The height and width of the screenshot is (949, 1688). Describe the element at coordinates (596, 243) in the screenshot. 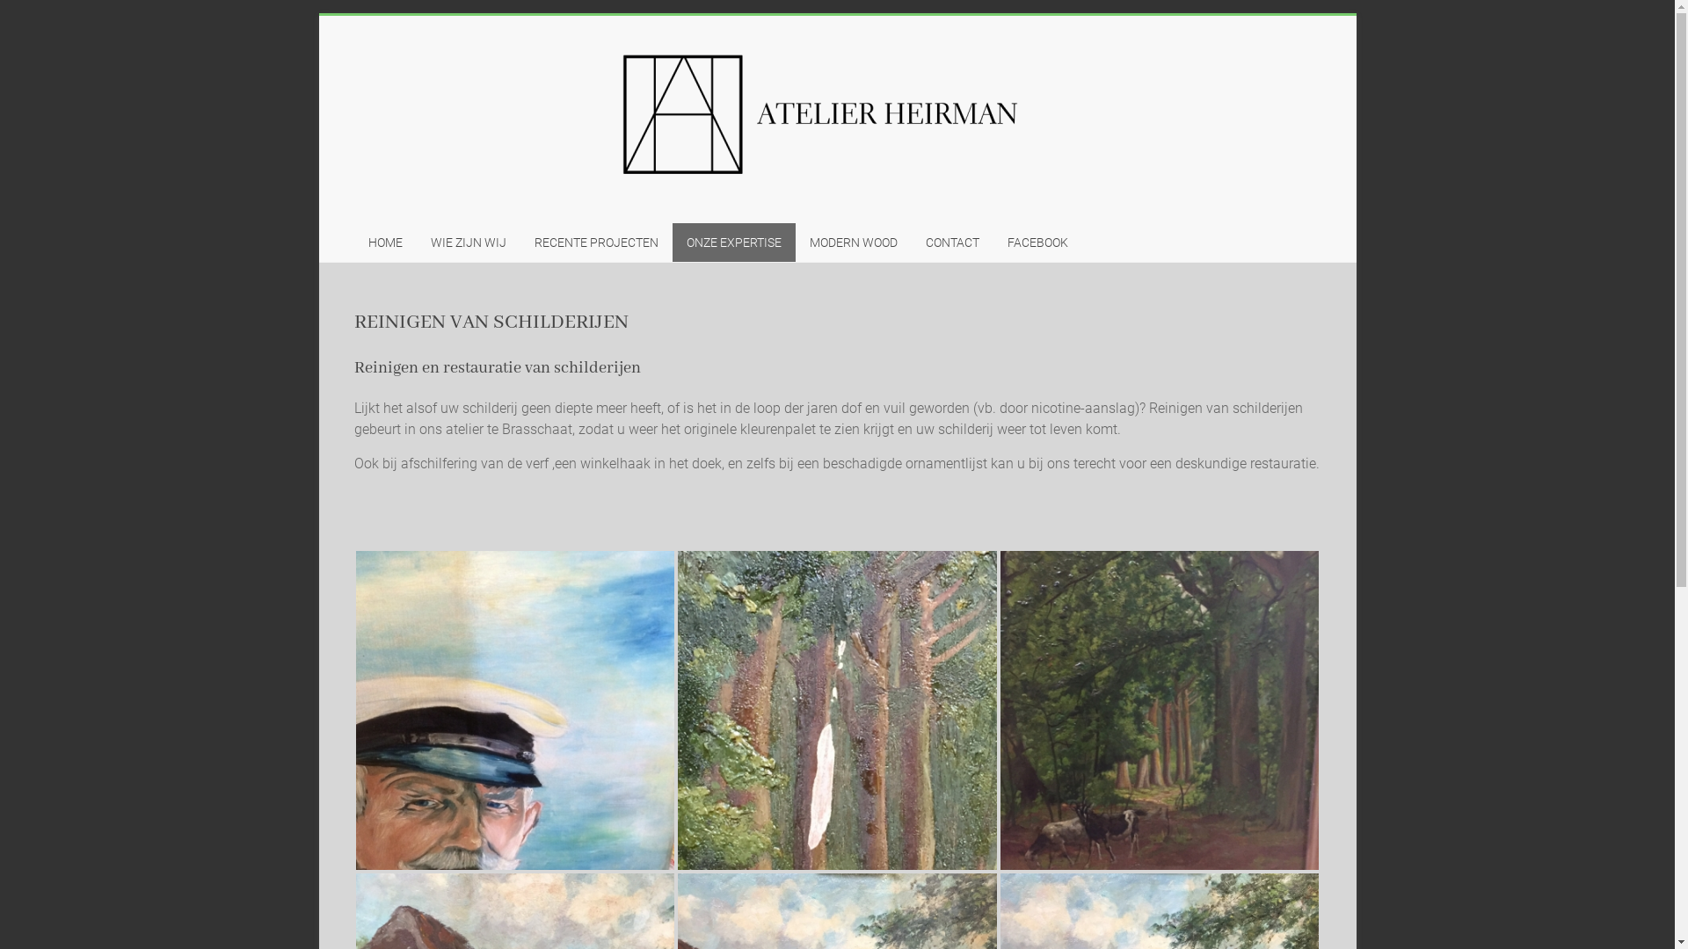

I see `RECENTE PROJECTEN` at that location.